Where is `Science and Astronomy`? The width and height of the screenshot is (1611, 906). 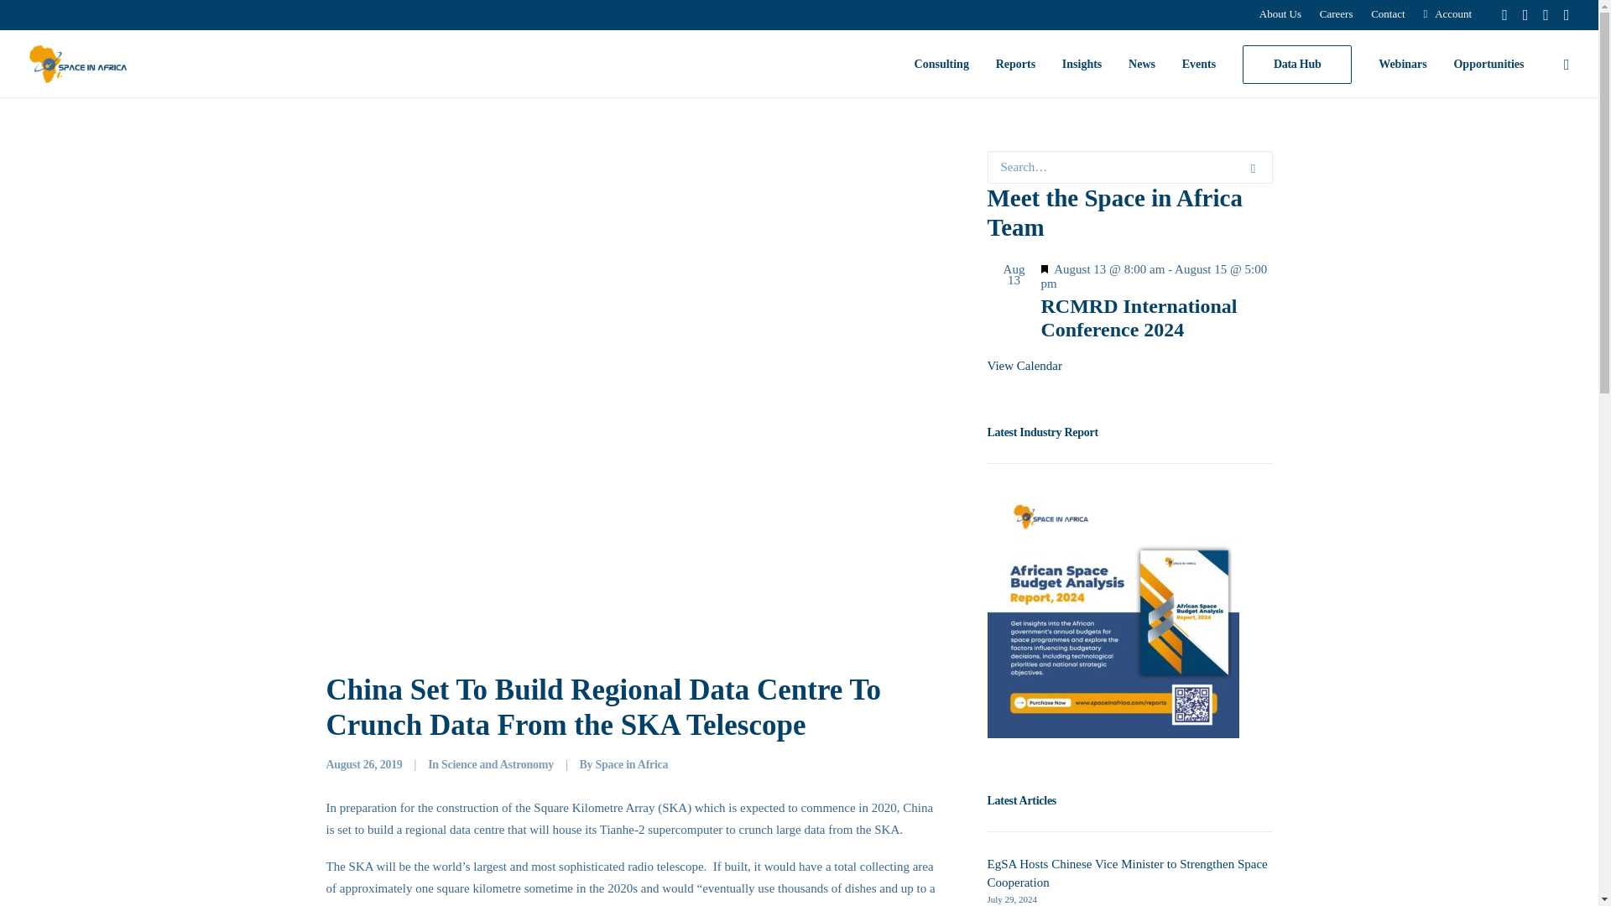 Science and Astronomy is located at coordinates (498, 764).